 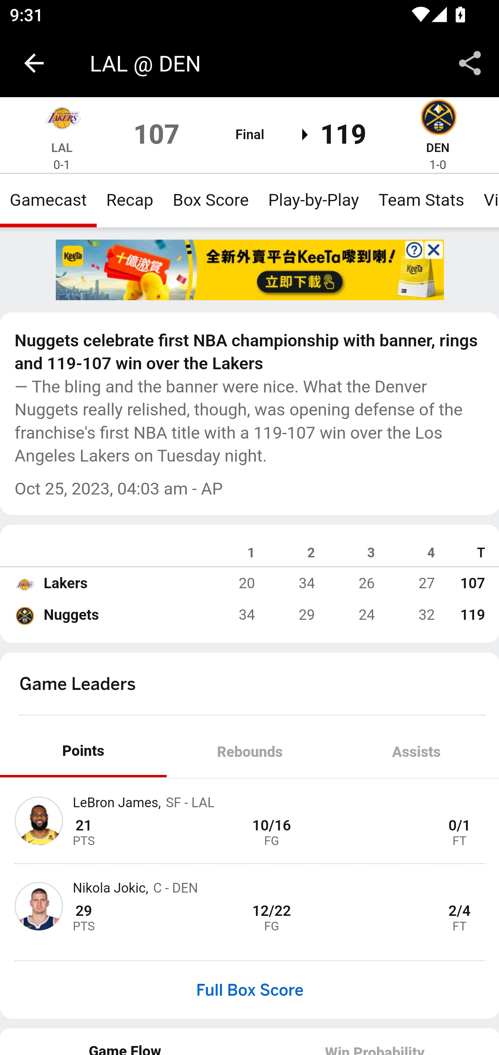 What do you see at coordinates (62, 147) in the screenshot?
I see `LAL` at bounding box center [62, 147].